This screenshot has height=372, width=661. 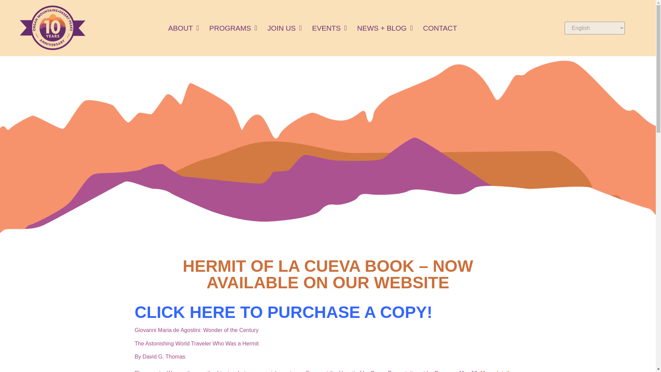 I want to click on ABOUT, so click(x=184, y=28).